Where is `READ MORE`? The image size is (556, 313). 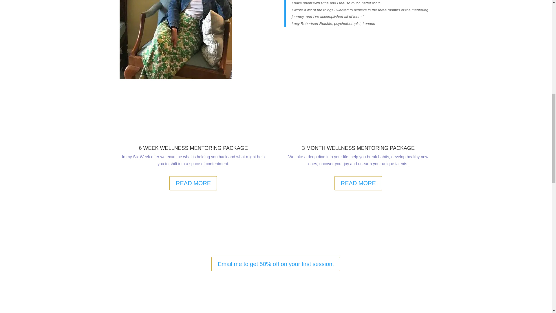 READ MORE is located at coordinates (193, 183).